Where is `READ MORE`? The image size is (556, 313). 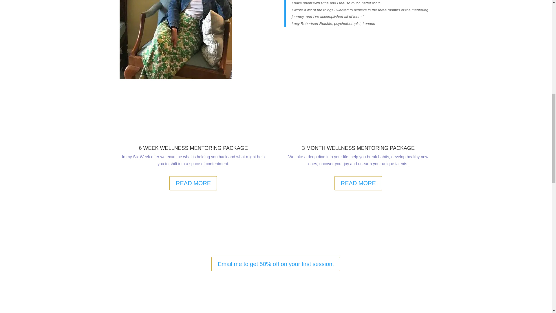 READ MORE is located at coordinates (193, 183).